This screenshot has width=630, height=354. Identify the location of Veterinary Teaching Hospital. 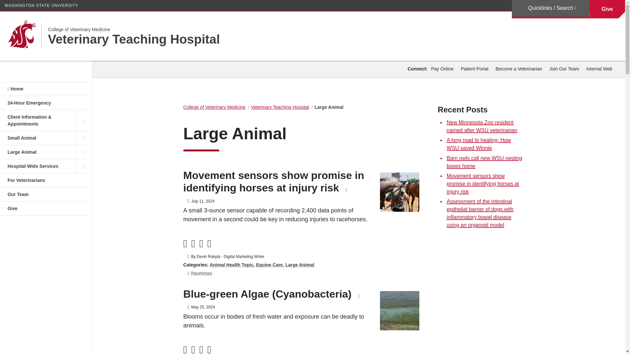
(134, 39).